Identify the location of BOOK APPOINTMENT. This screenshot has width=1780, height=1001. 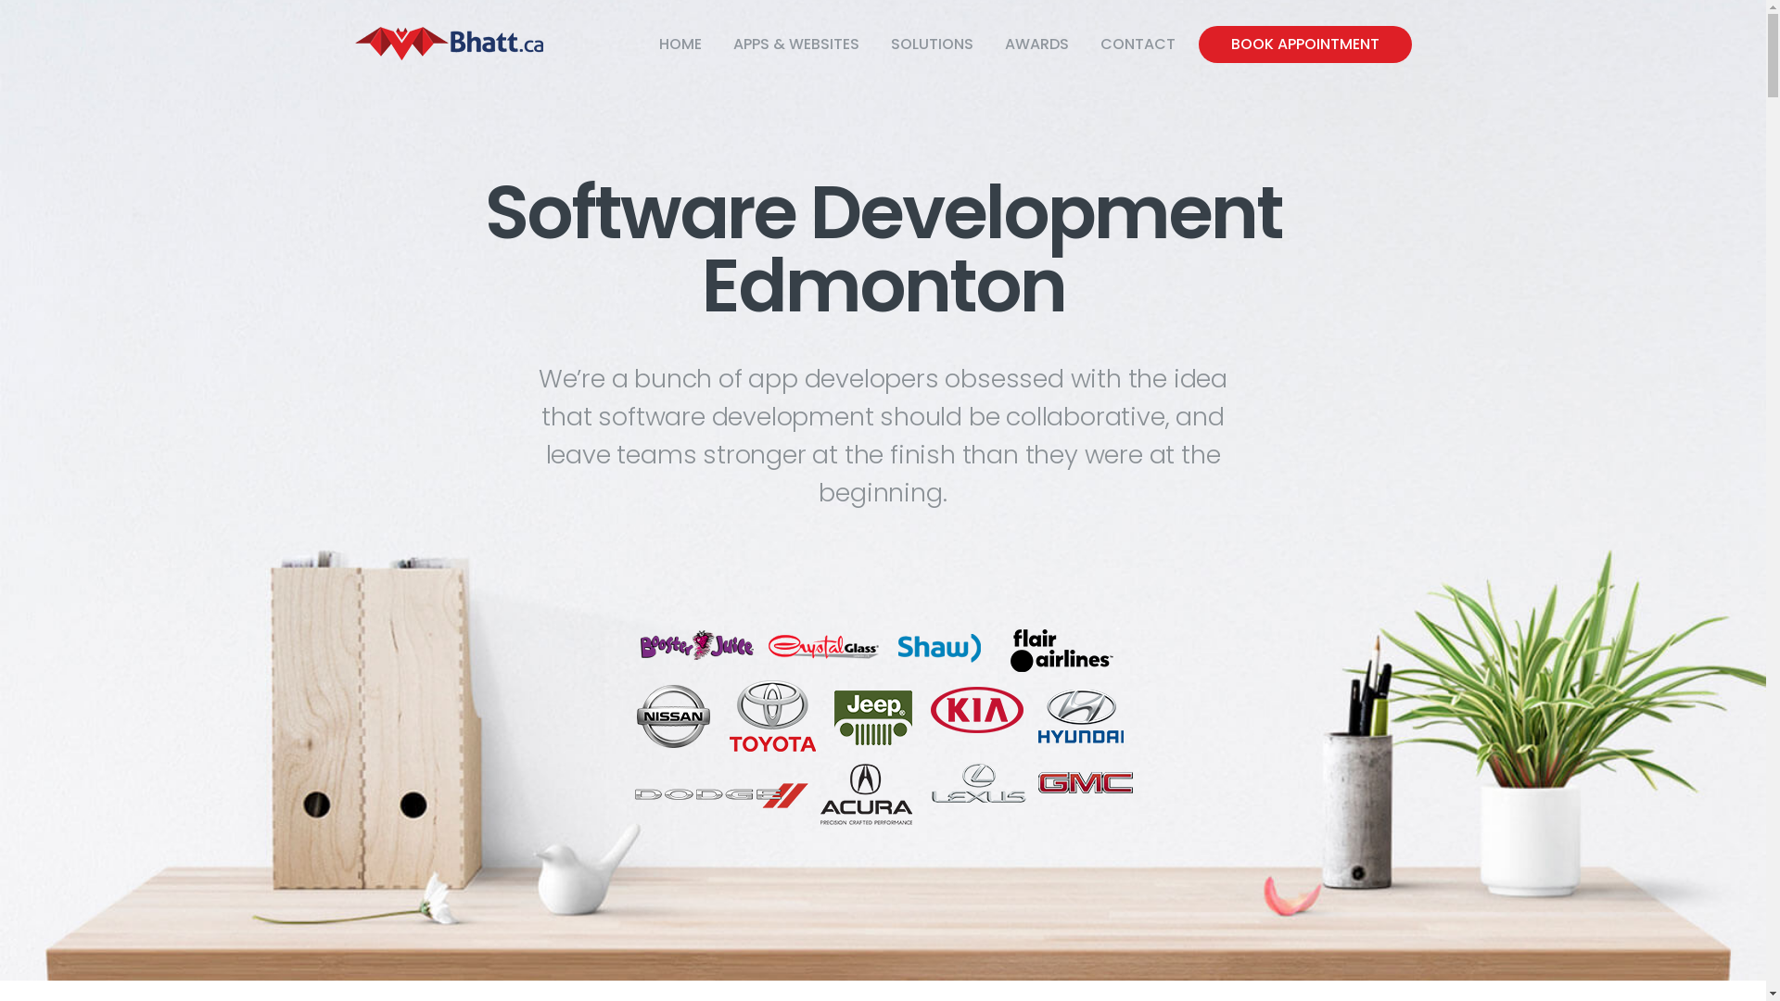
(1304, 44).